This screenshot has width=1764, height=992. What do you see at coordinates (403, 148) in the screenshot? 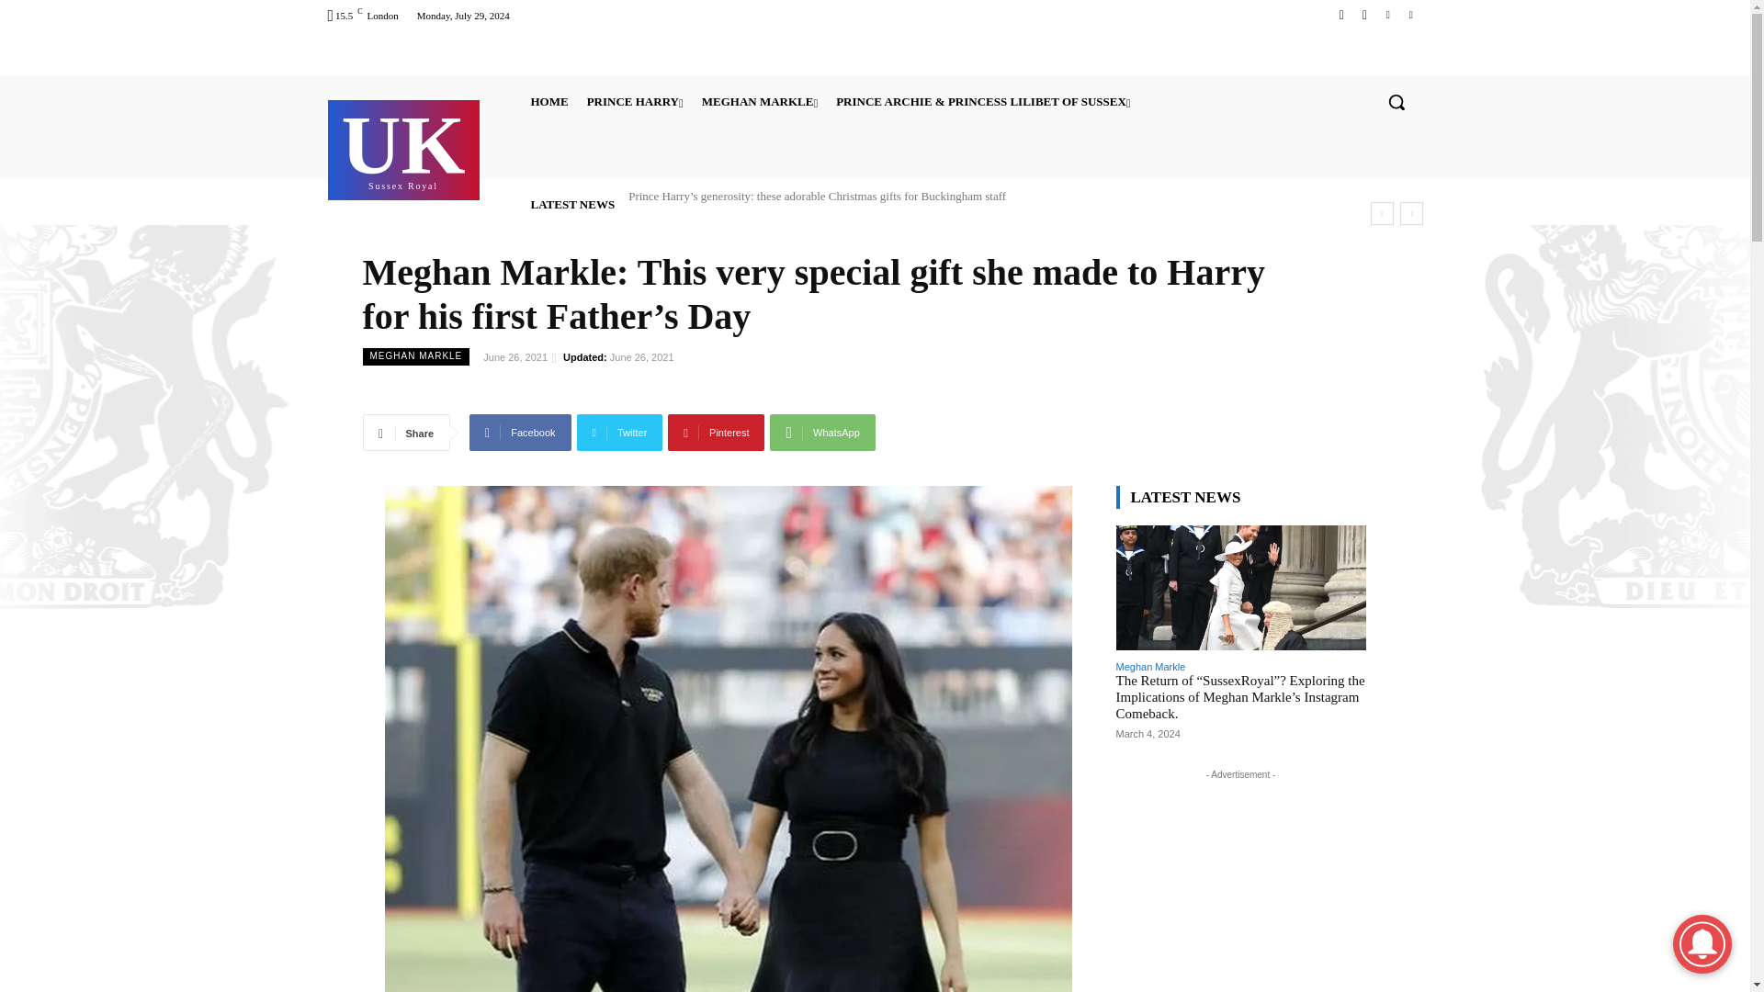
I see `HOME` at bounding box center [403, 148].